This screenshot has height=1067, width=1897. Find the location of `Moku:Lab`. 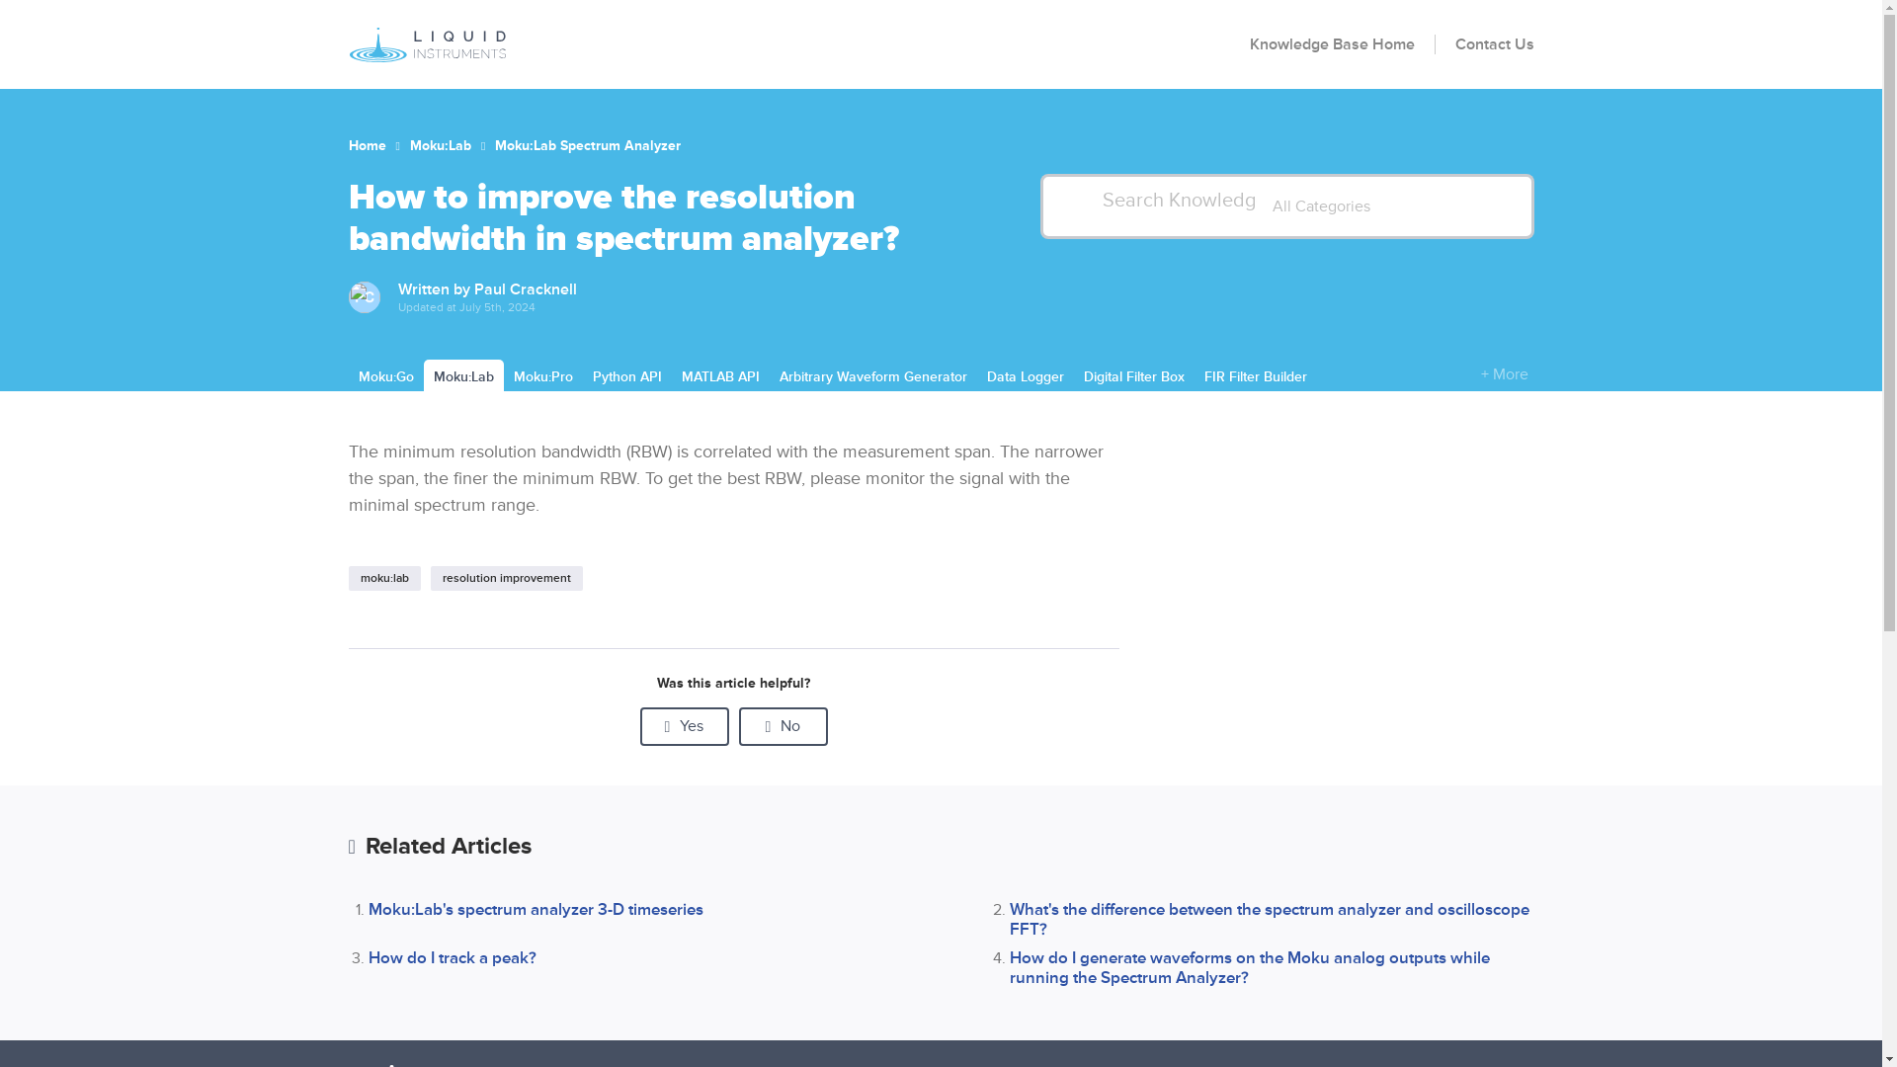

Moku:Lab is located at coordinates (440, 145).